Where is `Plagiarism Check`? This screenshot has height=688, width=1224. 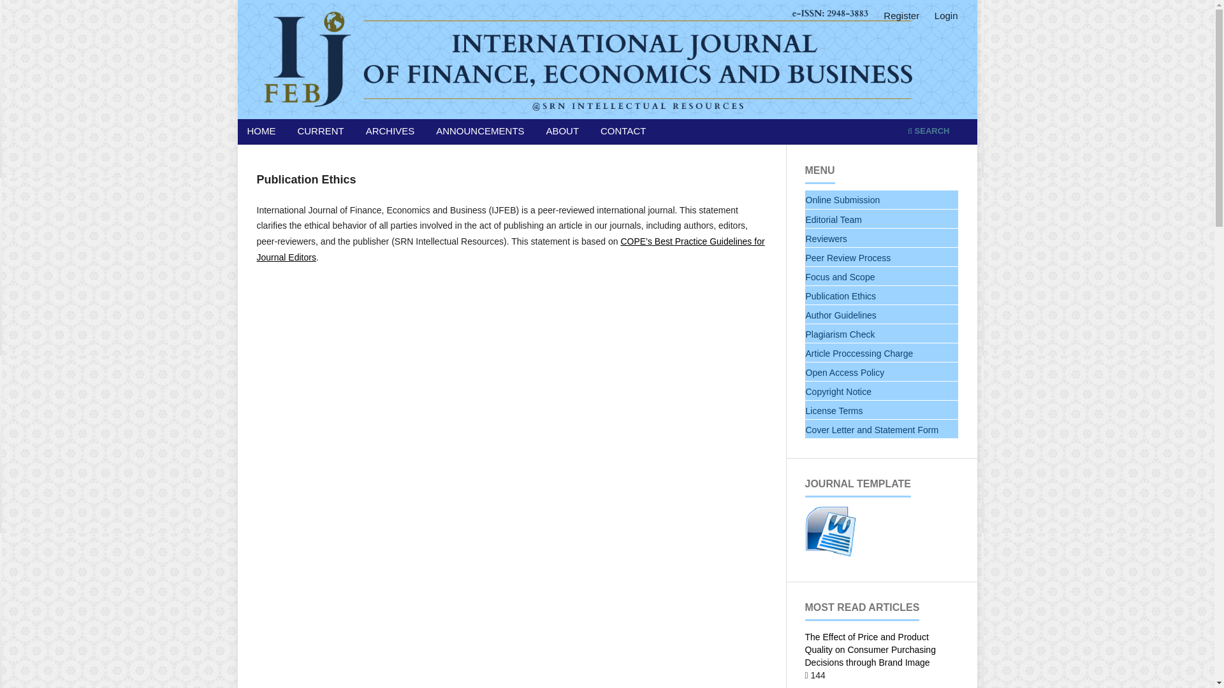 Plagiarism Check is located at coordinates (881, 334).